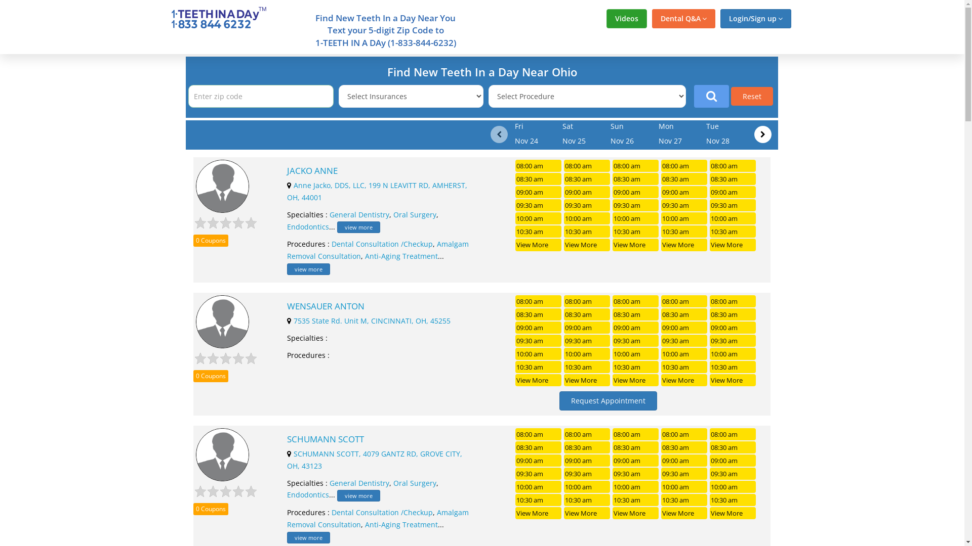 The image size is (972, 546). Describe the element at coordinates (684, 500) in the screenshot. I see `10:30 am` at that location.